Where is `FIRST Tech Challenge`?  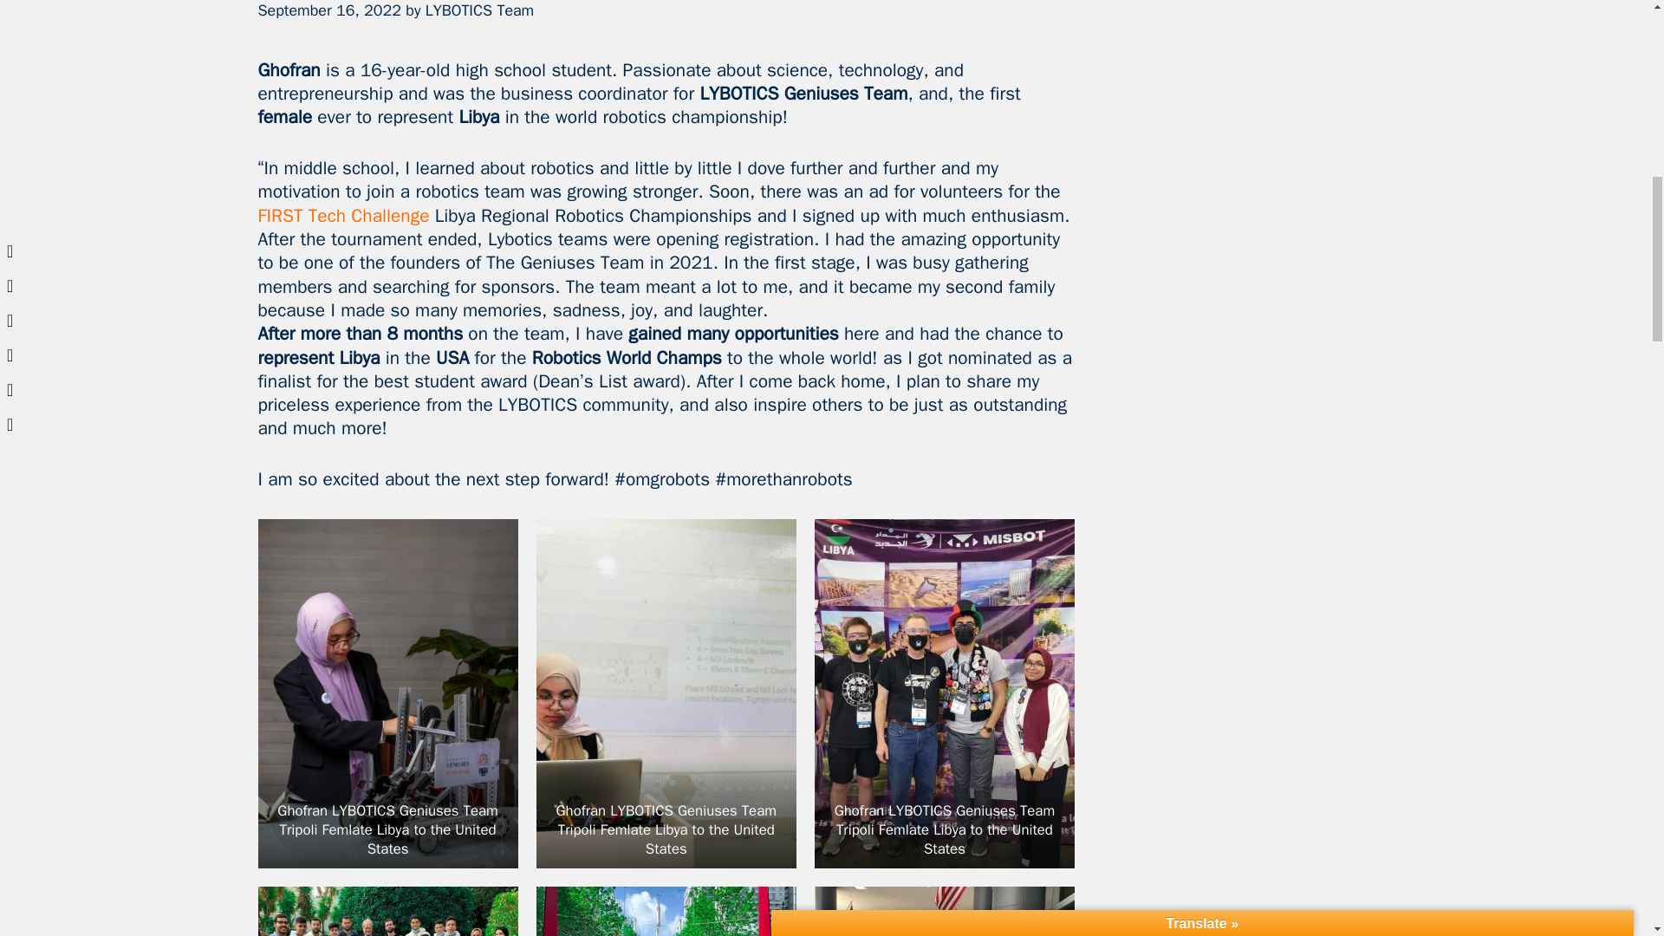
FIRST Tech Challenge is located at coordinates (343, 216).